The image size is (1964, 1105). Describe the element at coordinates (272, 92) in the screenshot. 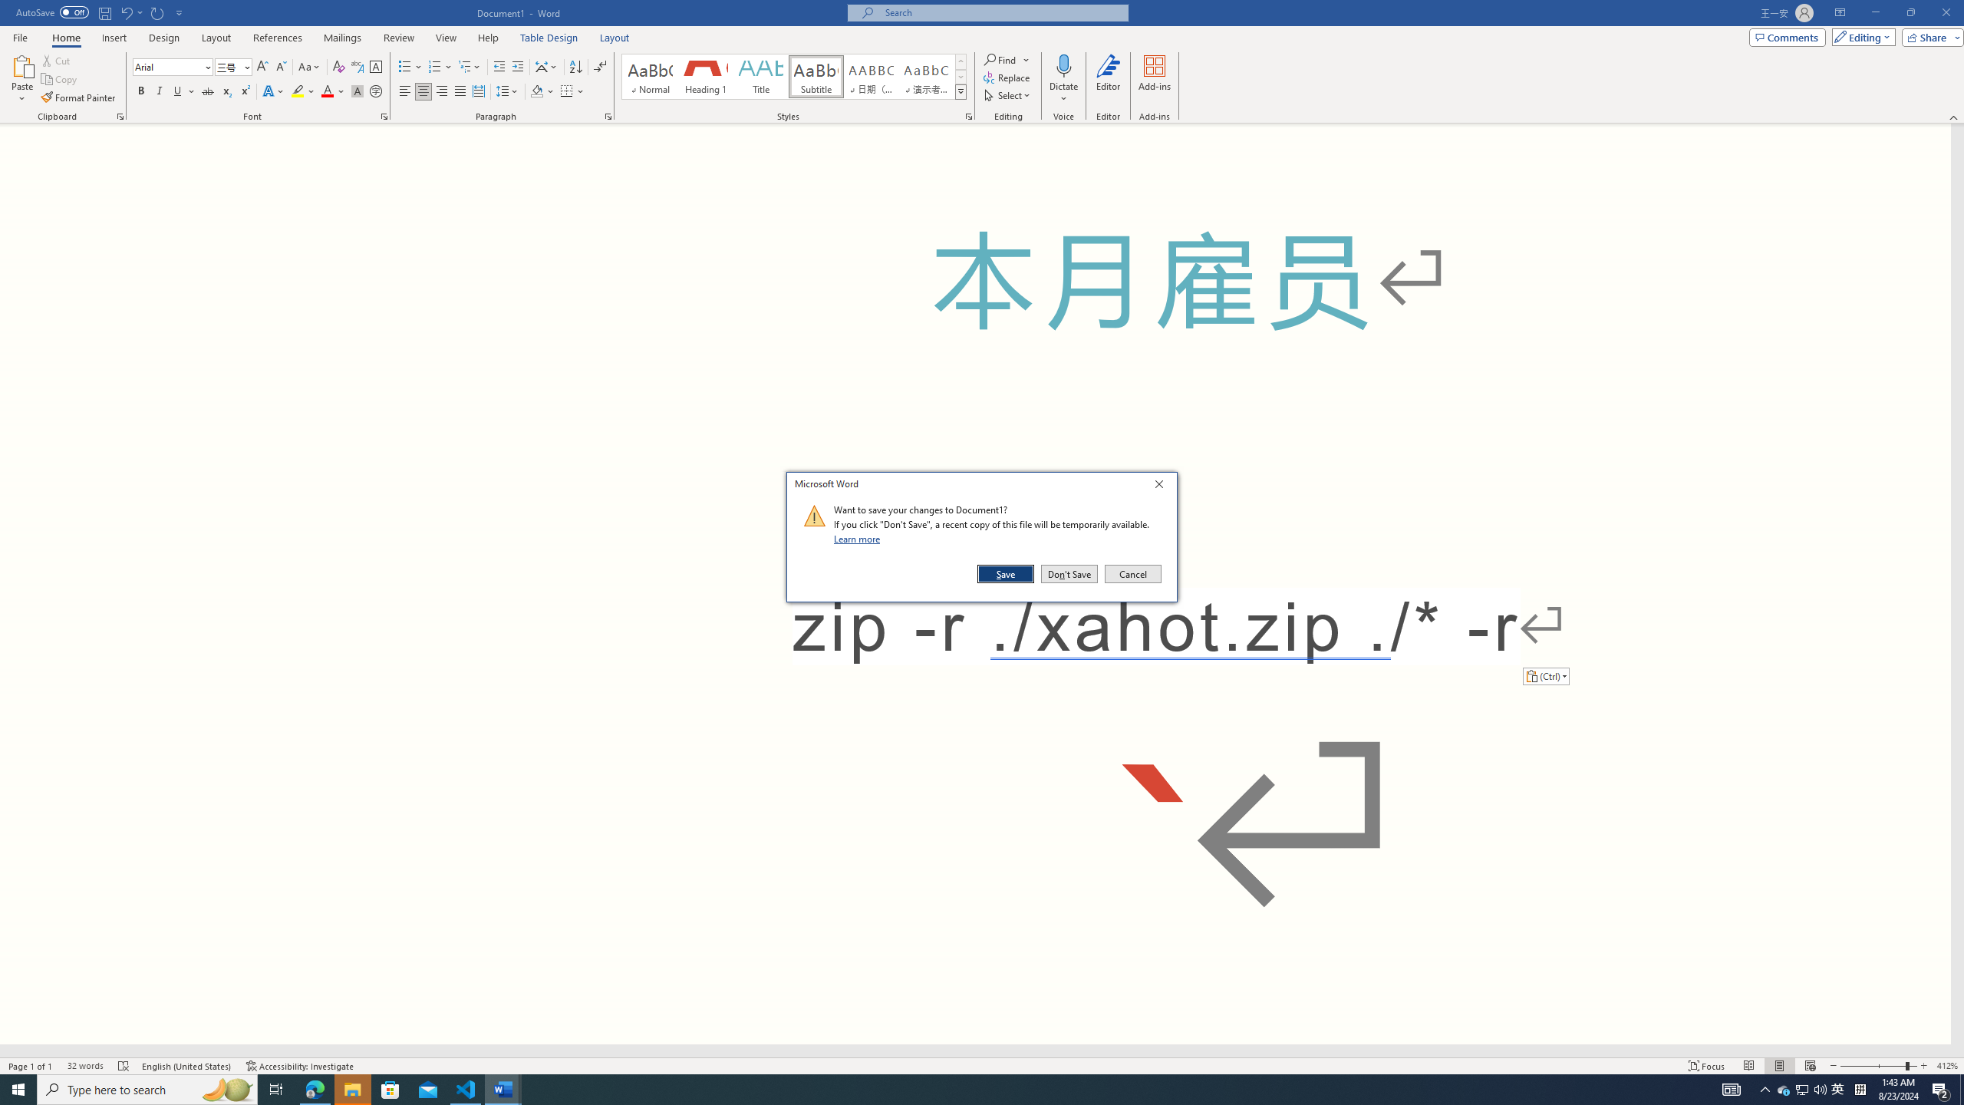

I see `Text Effects and Typography` at that location.